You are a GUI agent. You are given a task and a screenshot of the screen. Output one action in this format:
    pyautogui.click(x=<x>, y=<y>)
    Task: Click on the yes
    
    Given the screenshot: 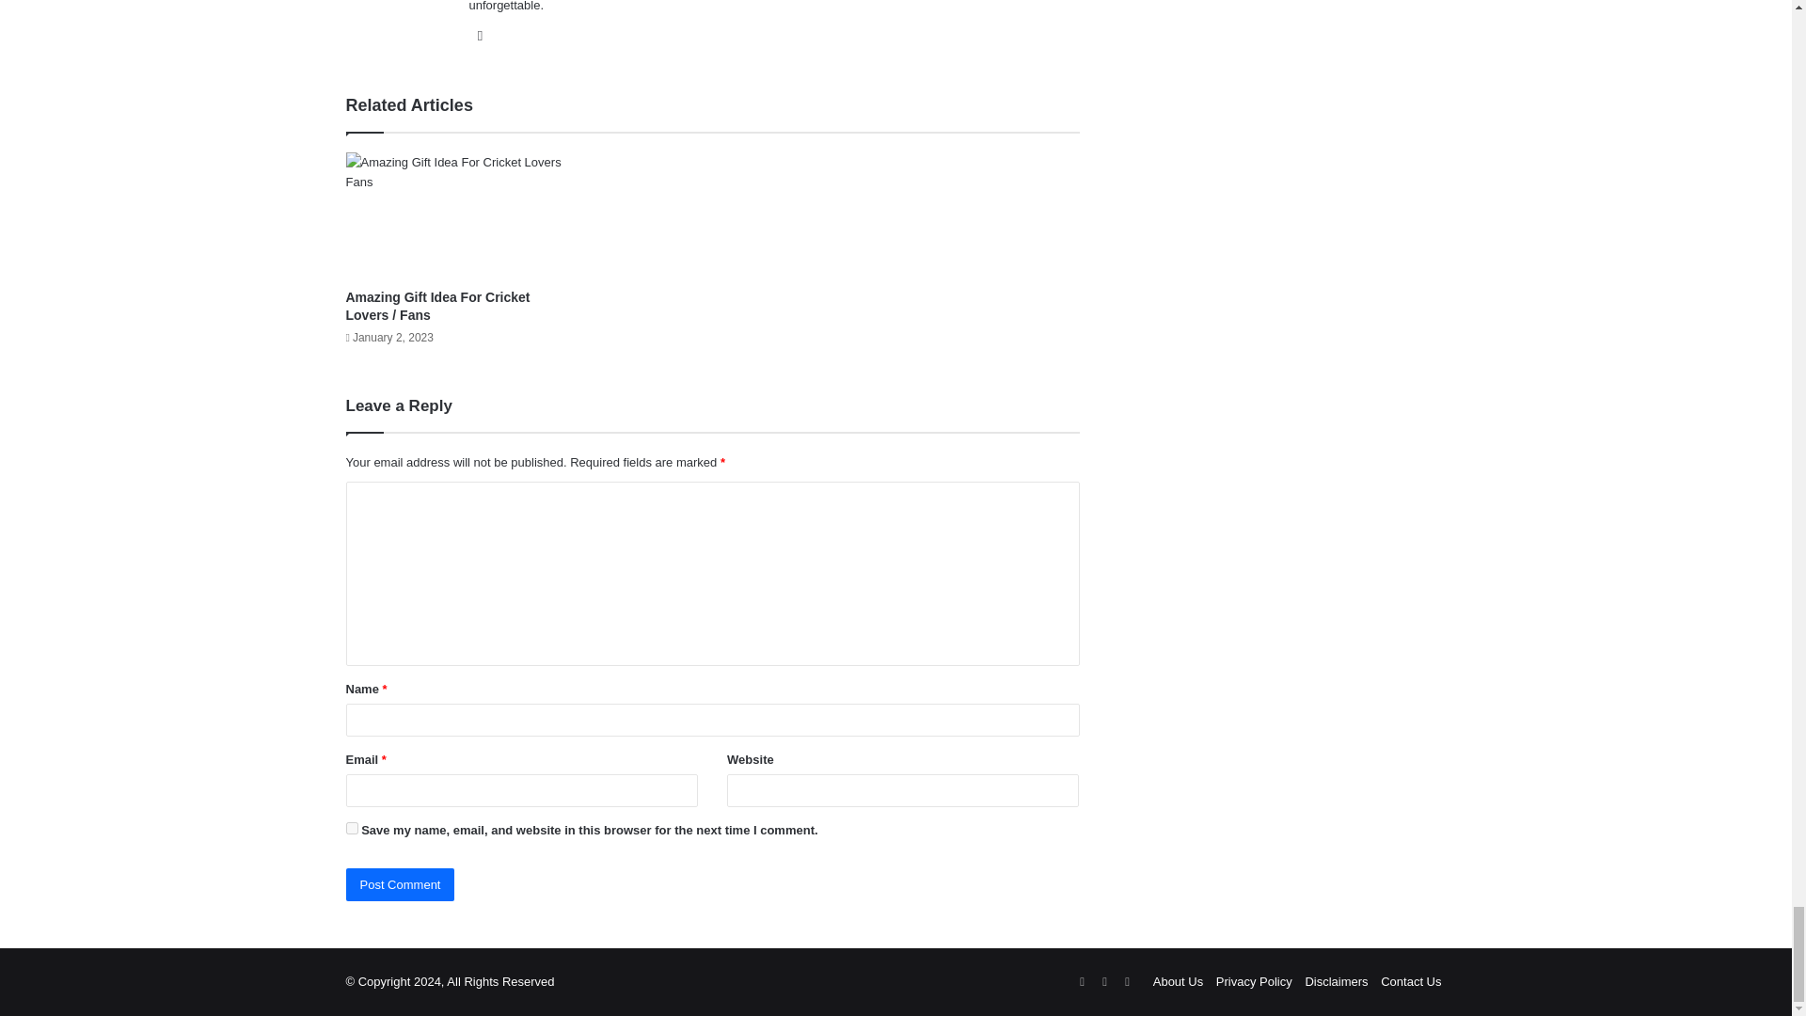 What is the action you would take?
    pyautogui.click(x=352, y=828)
    